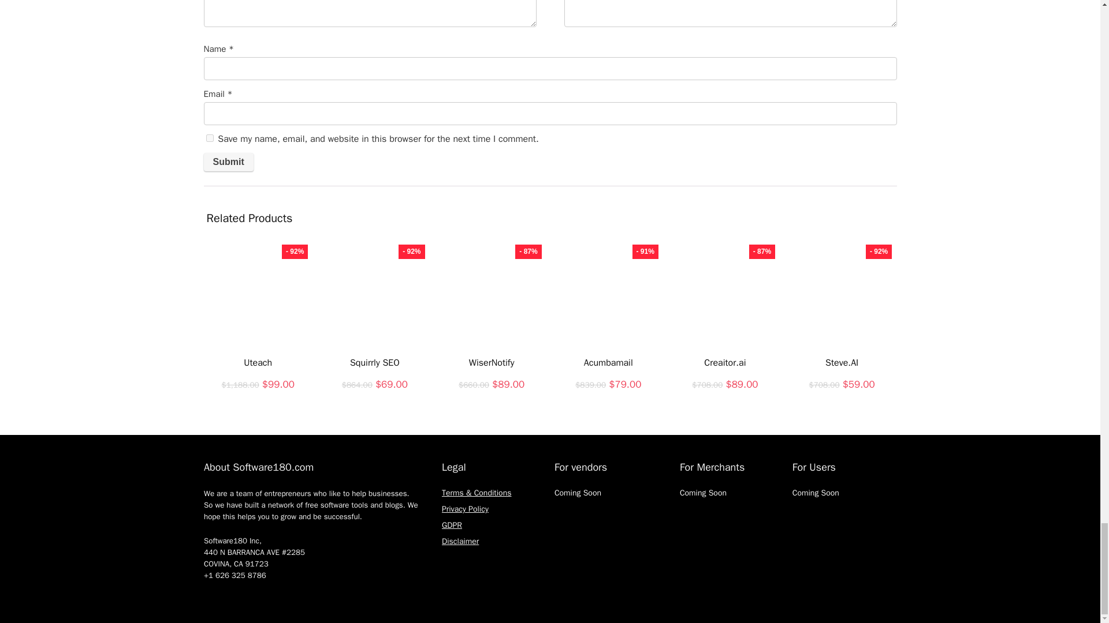  What do you see at coordinates (209, 138) in the screenshot?
I see `yes` at bounding box center [209, 138].